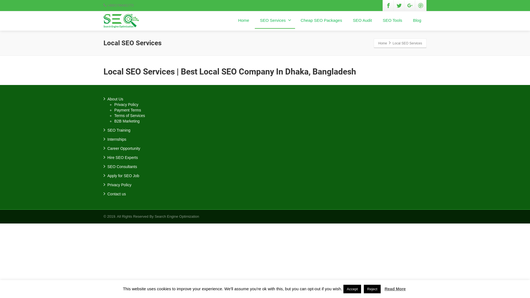  Describe the element at coordinates (119, 130) in the screenshot. I see `SEO Training` at that location.